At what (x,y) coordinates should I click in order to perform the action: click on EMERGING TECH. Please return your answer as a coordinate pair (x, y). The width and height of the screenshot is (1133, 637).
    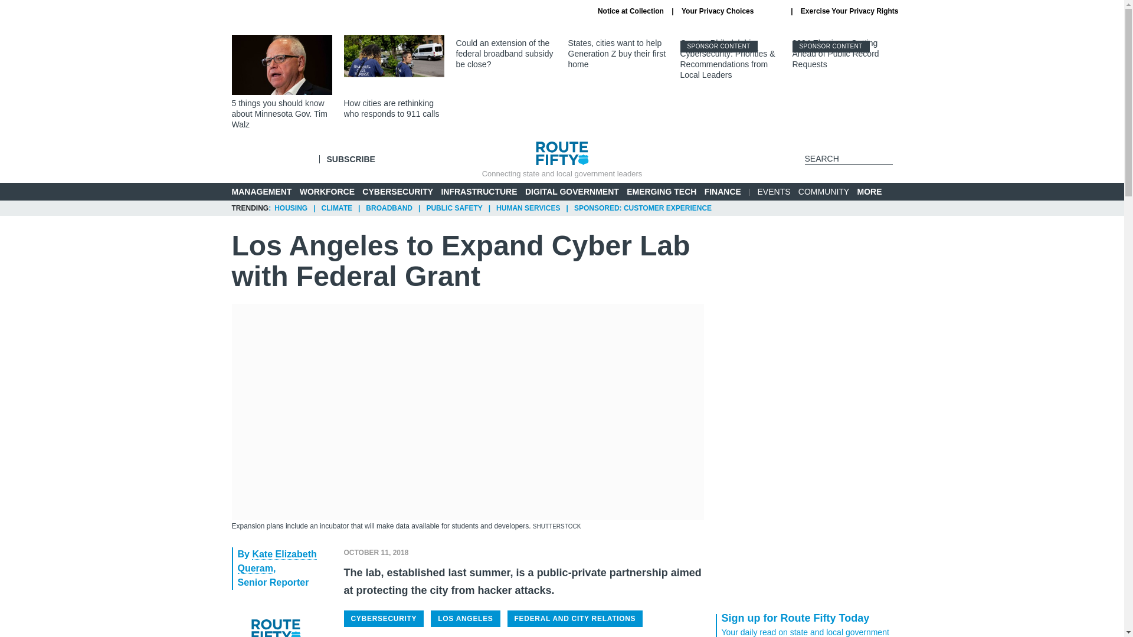
    Looking at the image, I should click on (661, 191).